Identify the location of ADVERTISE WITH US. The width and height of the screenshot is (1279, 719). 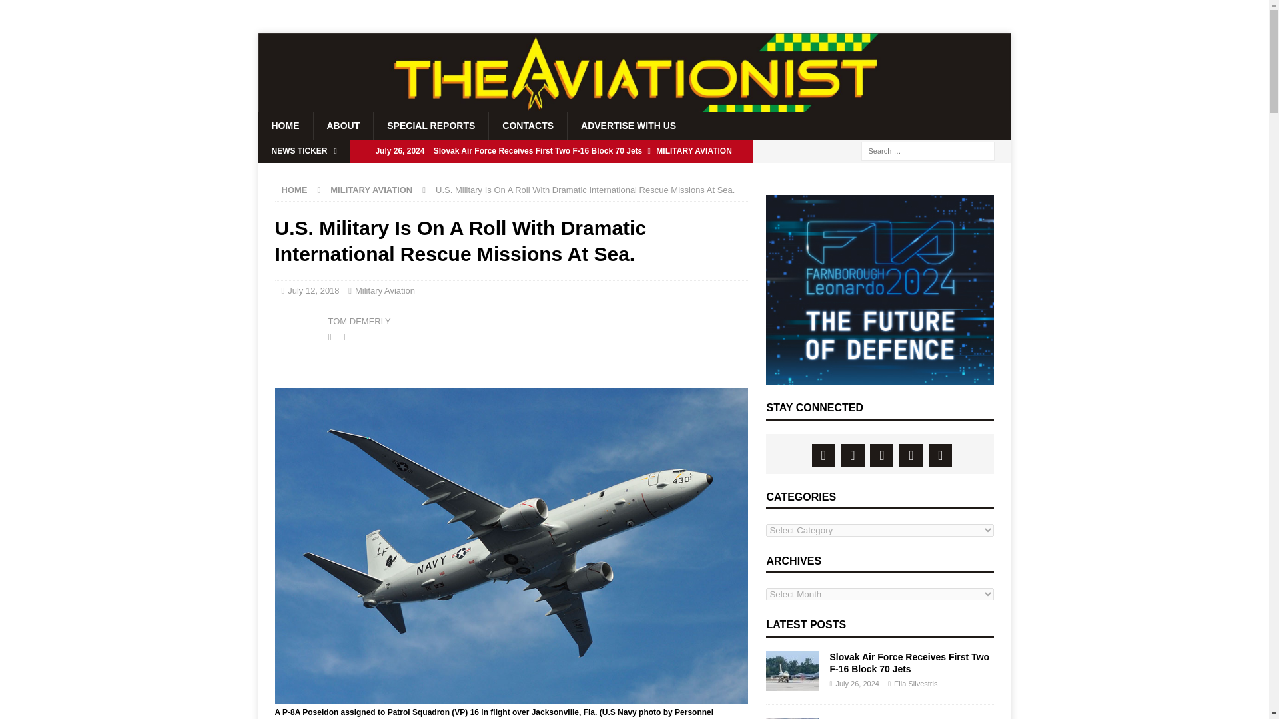
(628, 125).